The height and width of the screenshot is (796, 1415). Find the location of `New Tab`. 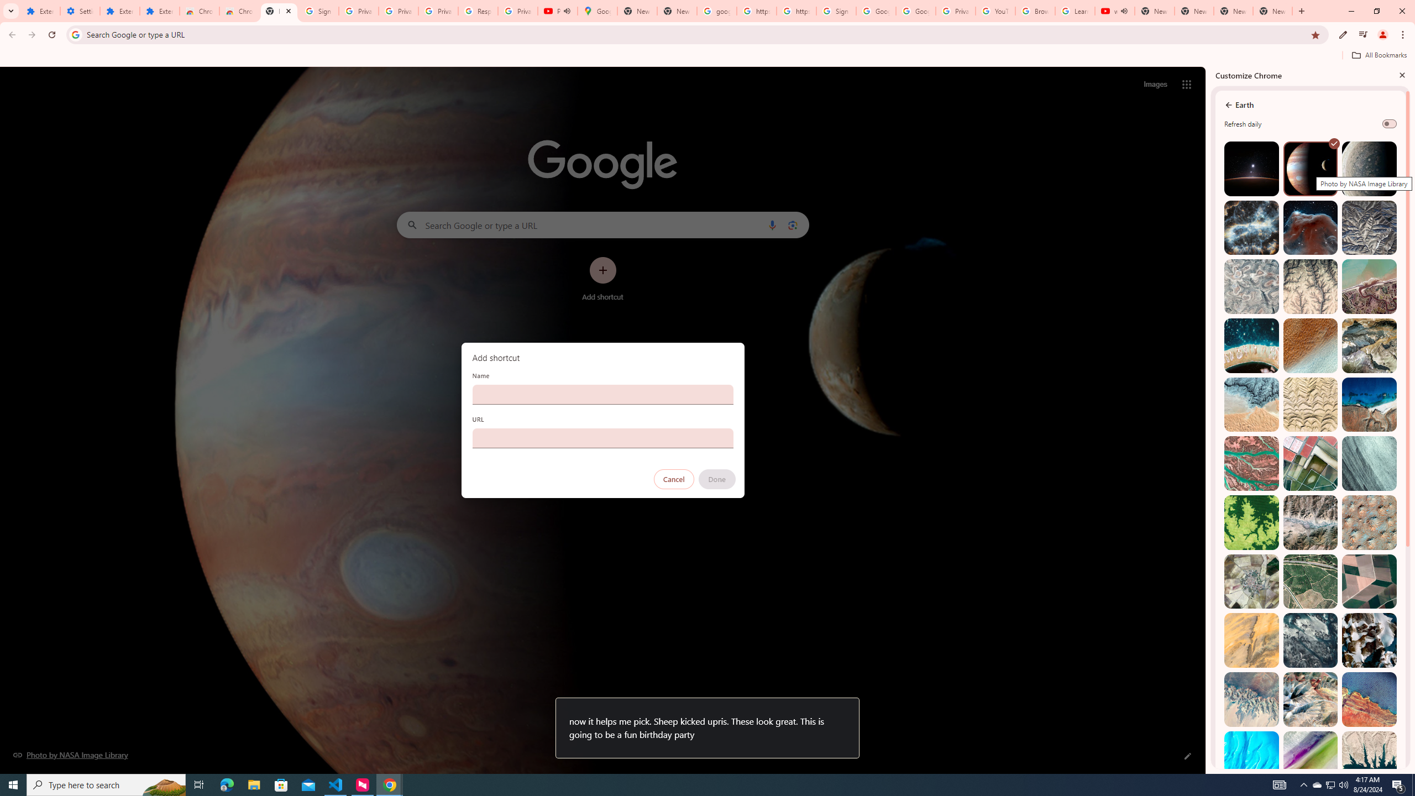

New Tab is located at coordinates (1272, 11).